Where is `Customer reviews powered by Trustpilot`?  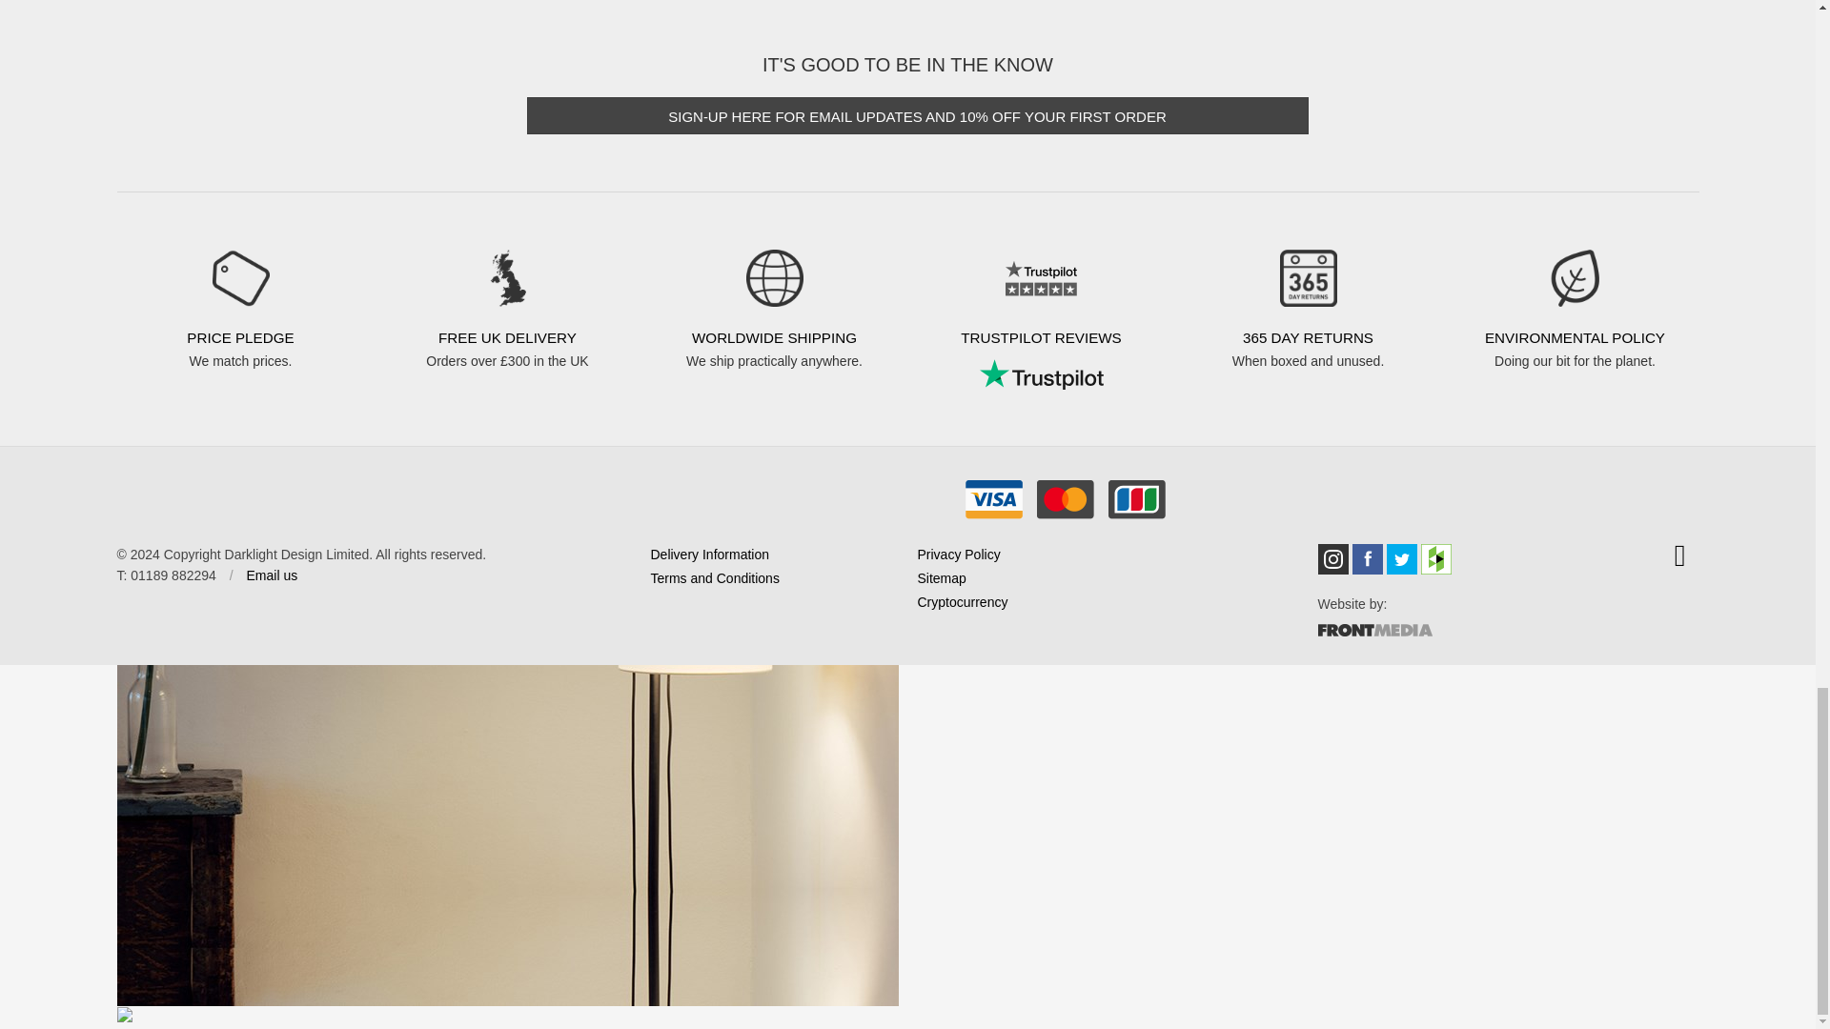 Customer reviews powered by Trustpilot is located at coordinates (1040, 373).